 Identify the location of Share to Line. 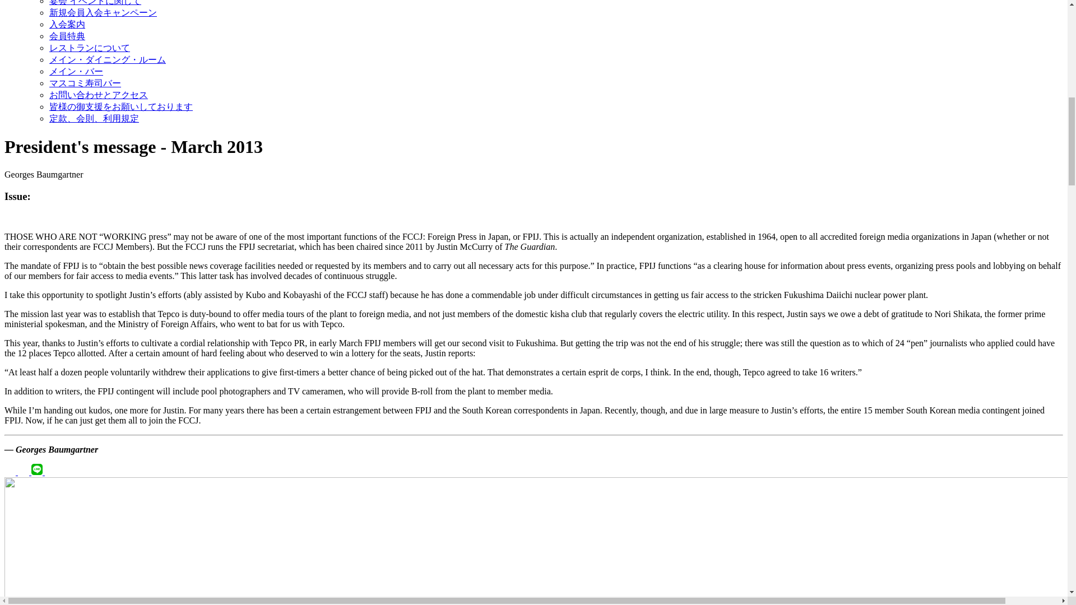
(38, 472).